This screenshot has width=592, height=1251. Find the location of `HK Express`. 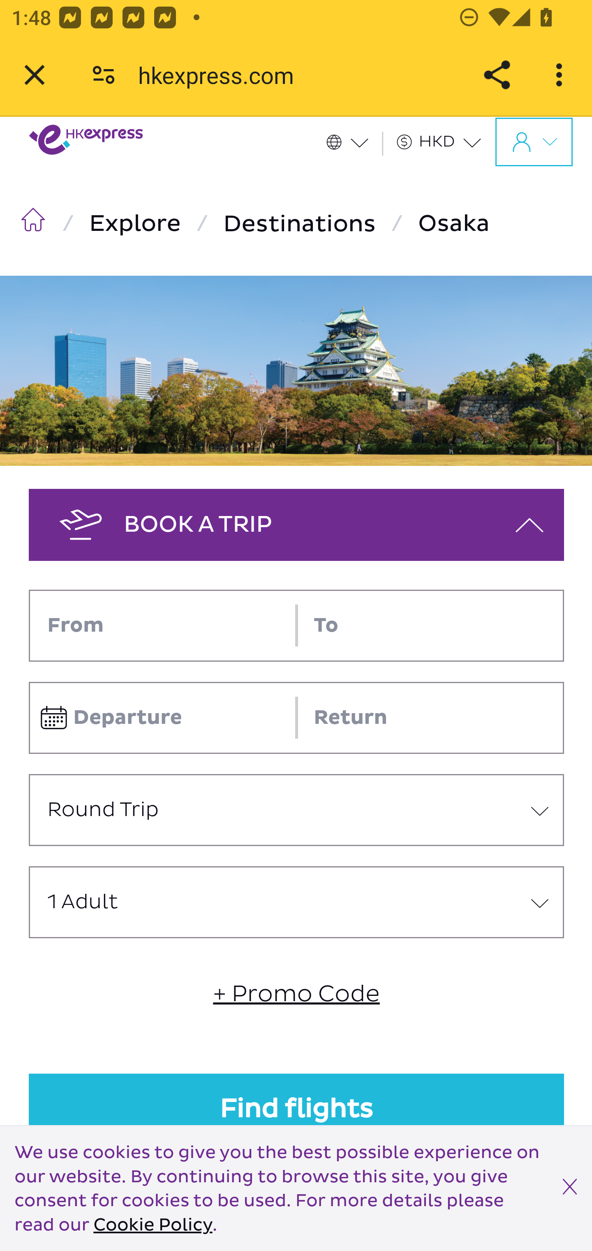

HK Express is located at coordinates (86, 148).